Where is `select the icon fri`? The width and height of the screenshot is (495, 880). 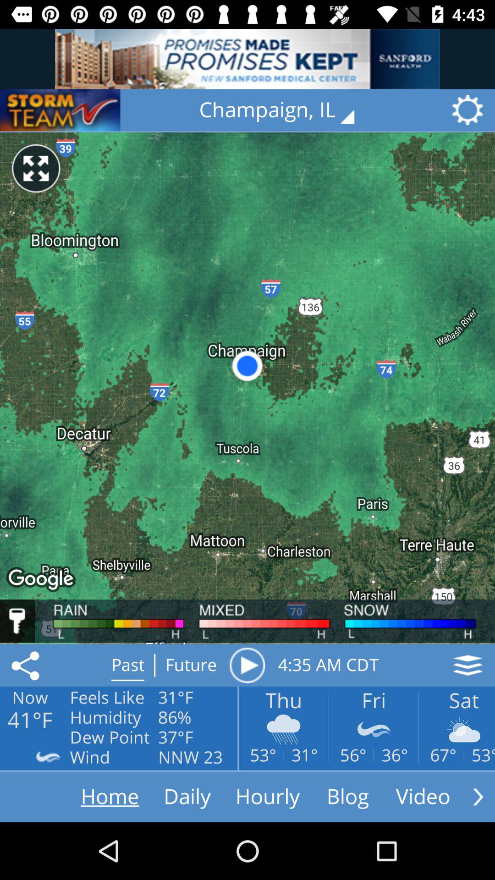 select the icon fri is located at coordinates (374, 729).